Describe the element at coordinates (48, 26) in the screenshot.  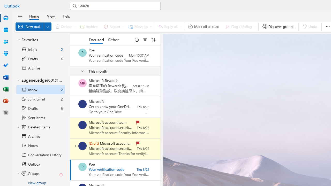
I see `Expand to see more New options` at that location.